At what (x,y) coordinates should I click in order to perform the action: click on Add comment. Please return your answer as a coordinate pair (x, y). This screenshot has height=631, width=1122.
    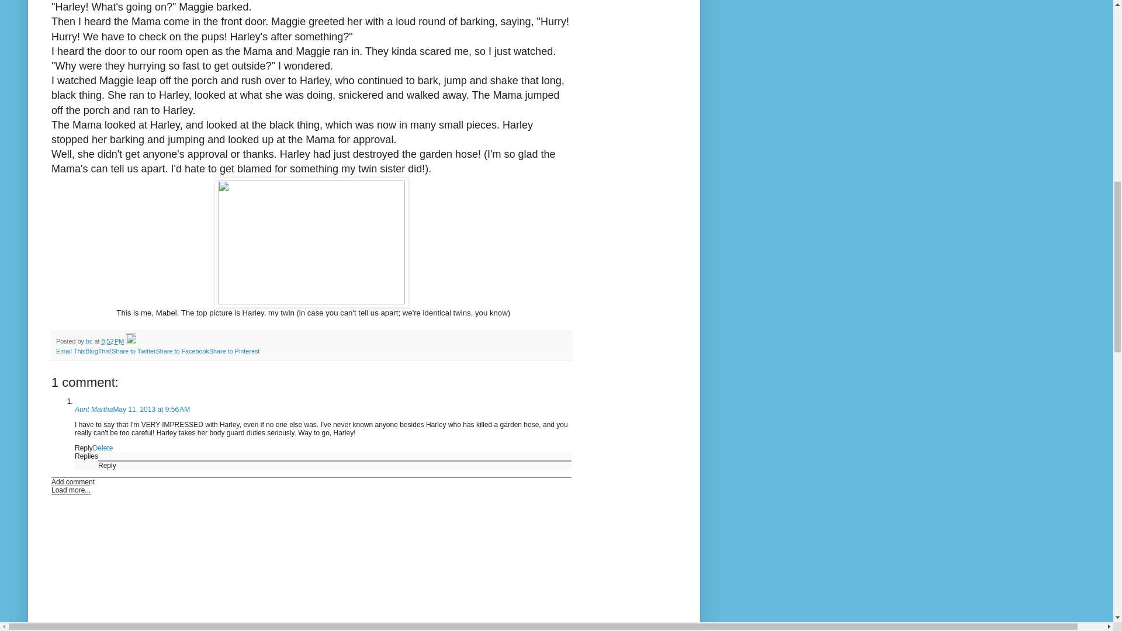
    Looking at the image, I should click on (72, 481).